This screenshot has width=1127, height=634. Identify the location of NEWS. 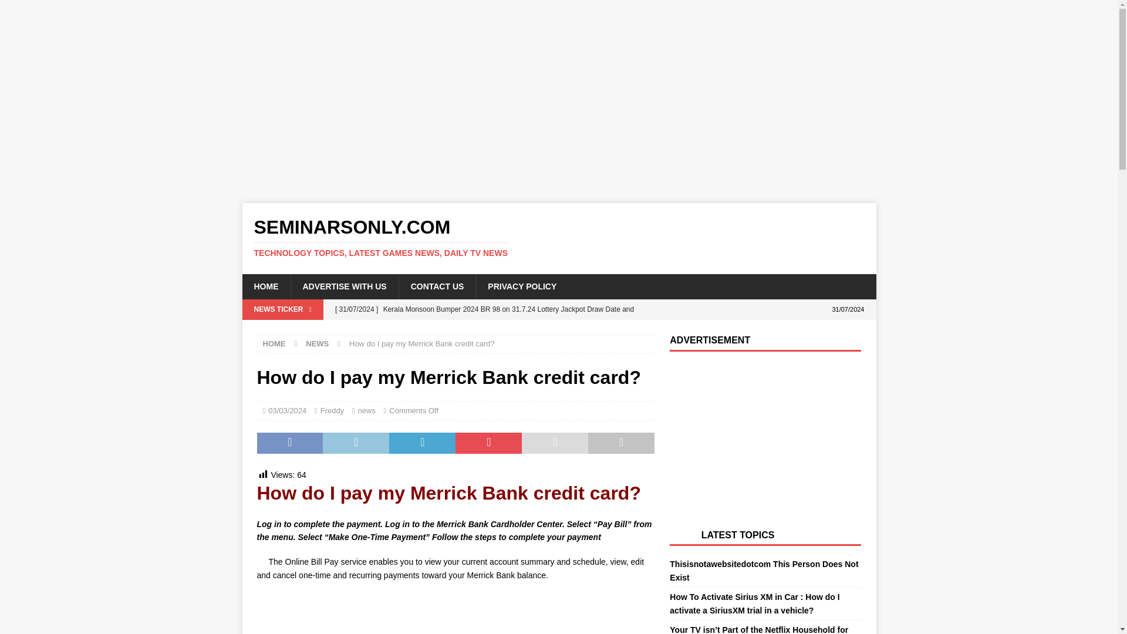
(317, 343).